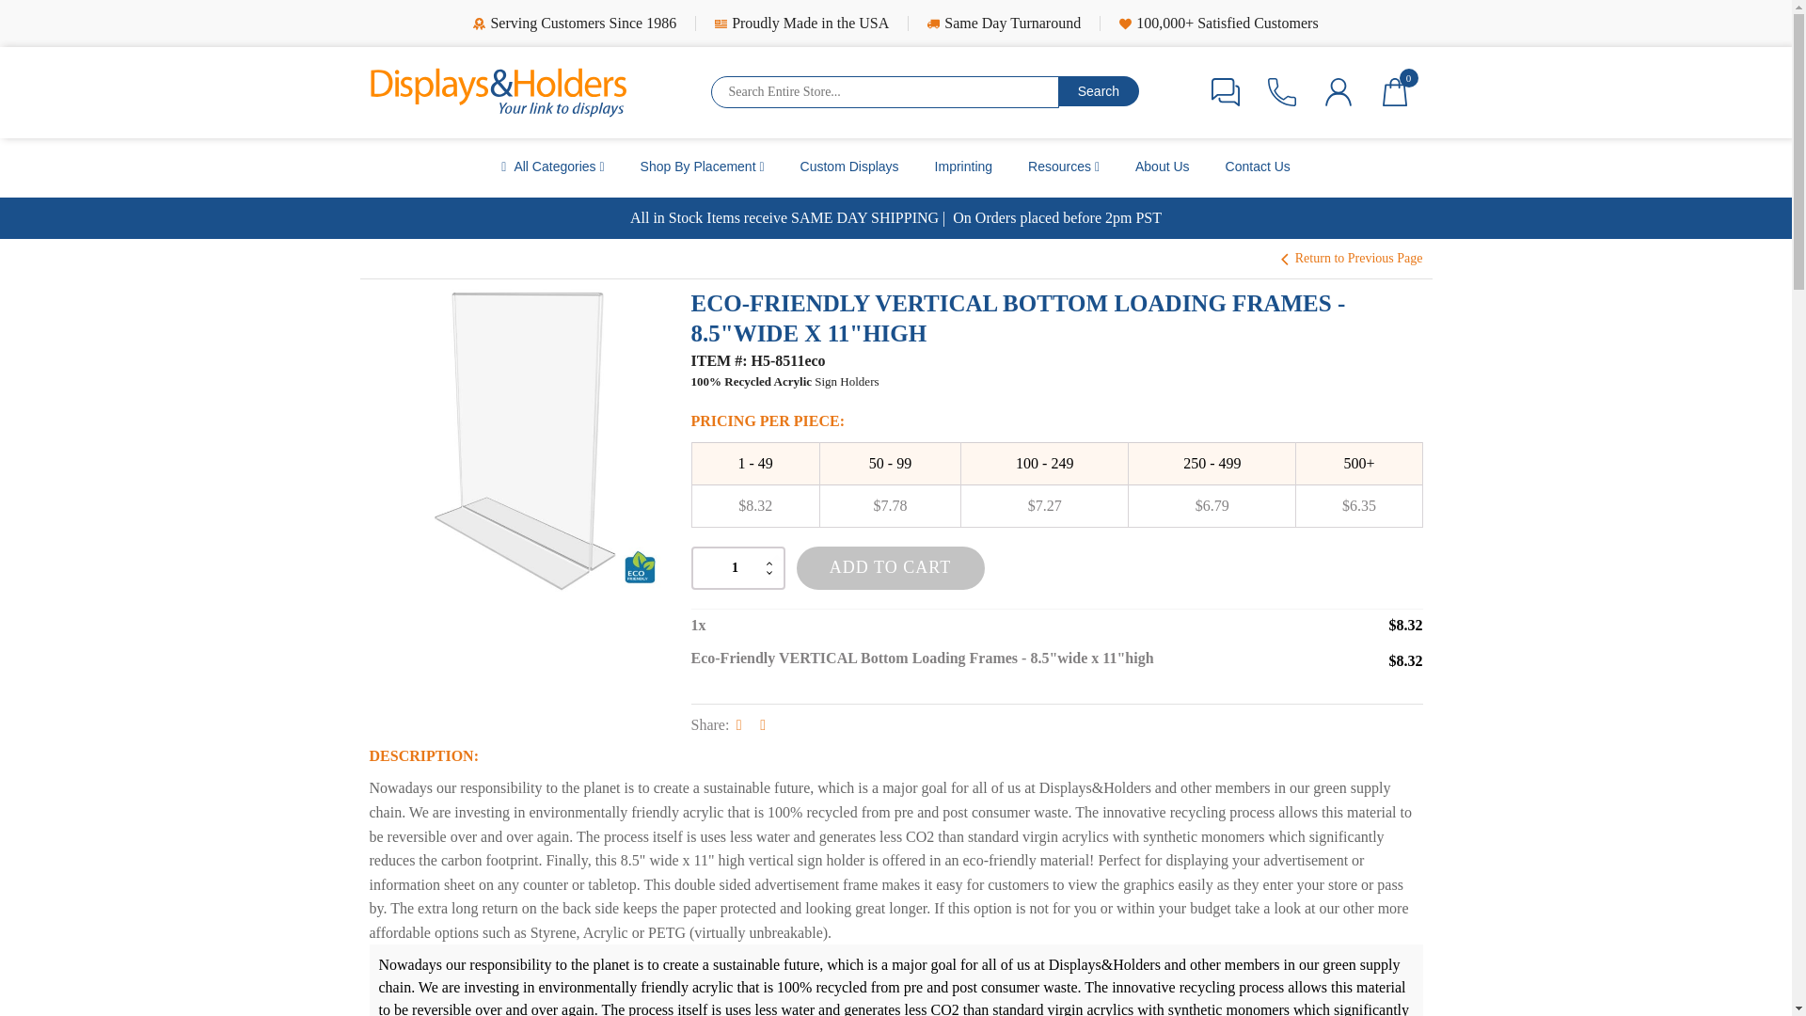 The height and width of the screenshot is (1016, 1806). Describe the element at coordinates (552, 167) in the screenshot. I see `All Categories` at that location.